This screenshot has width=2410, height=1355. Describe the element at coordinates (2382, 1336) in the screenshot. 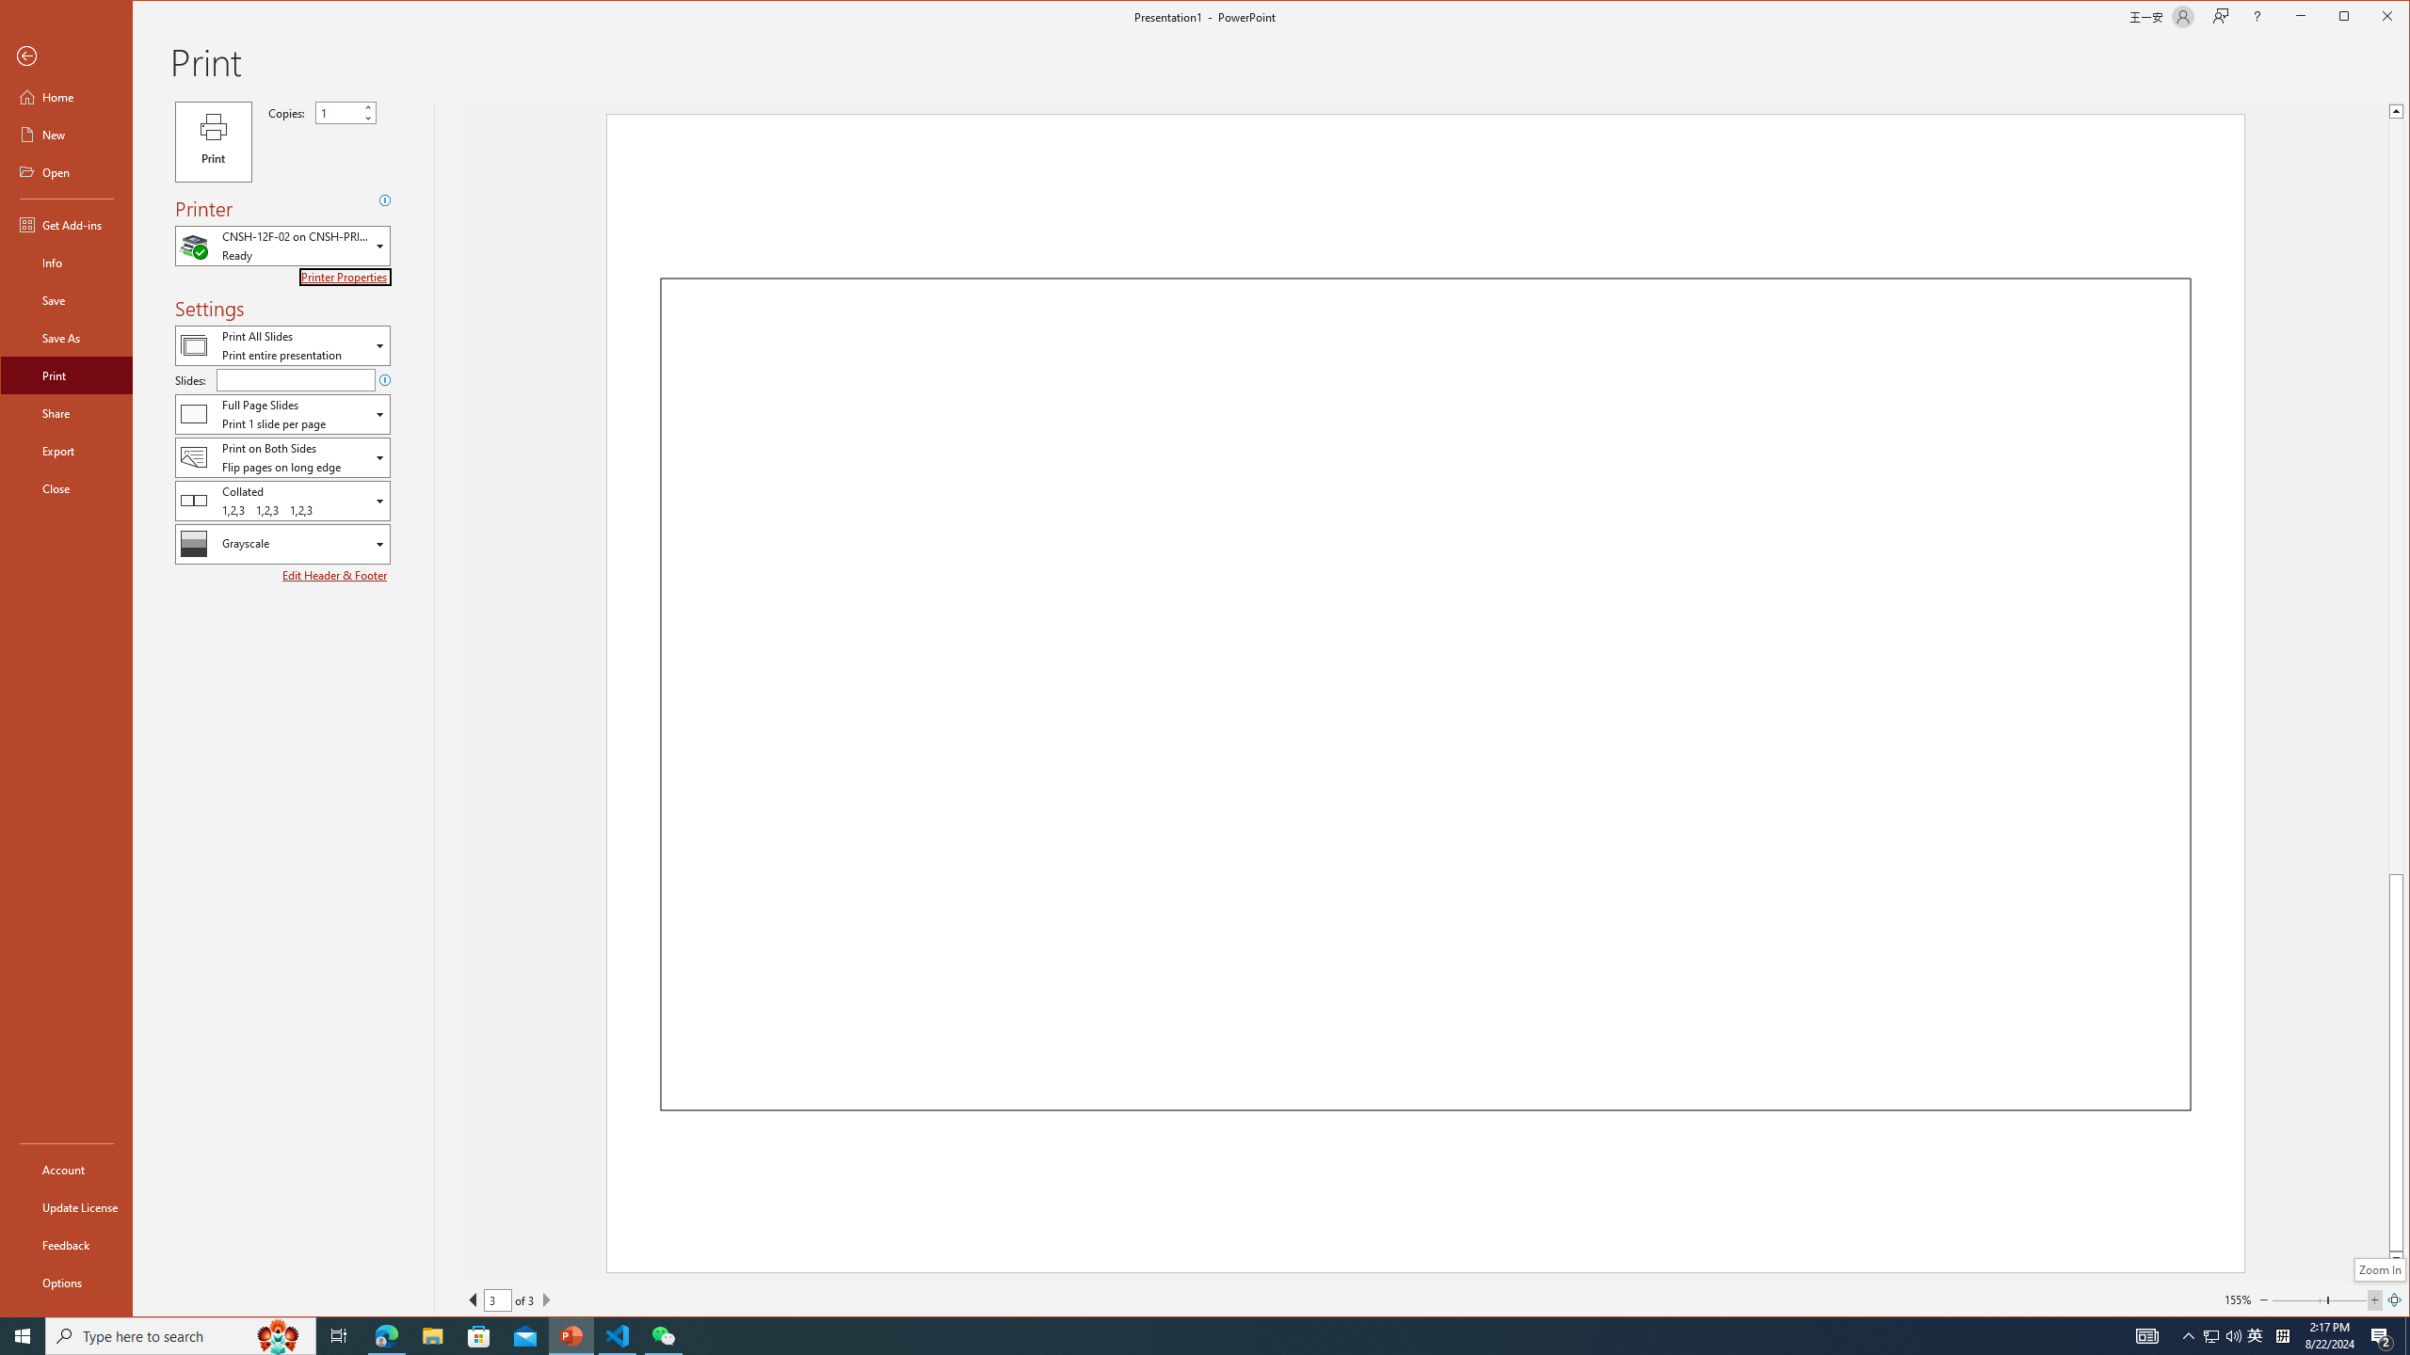

I see `Action Center, 2 new notifications` at that location.